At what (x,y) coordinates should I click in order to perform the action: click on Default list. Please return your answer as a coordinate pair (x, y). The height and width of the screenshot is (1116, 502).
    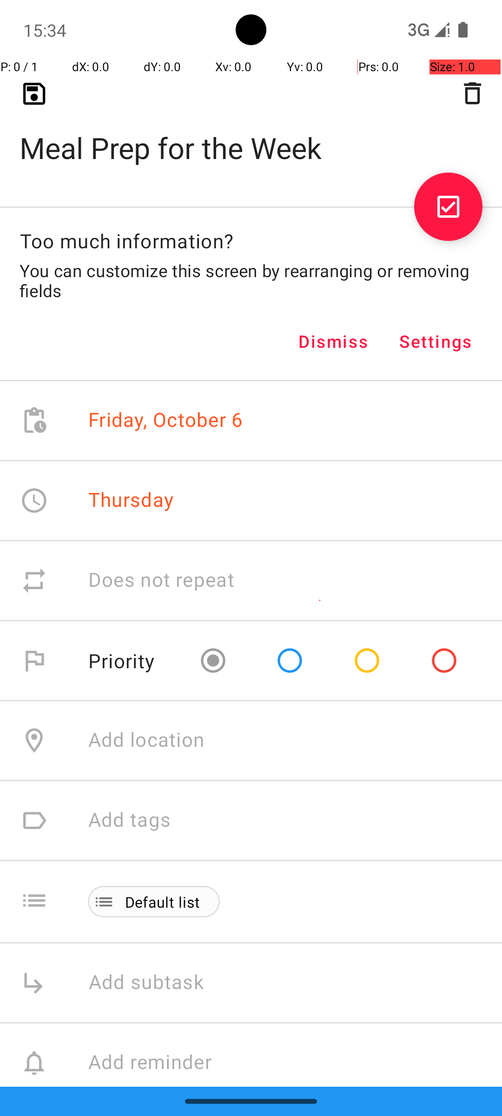
    Looking at the image, I should click on (163, 902).